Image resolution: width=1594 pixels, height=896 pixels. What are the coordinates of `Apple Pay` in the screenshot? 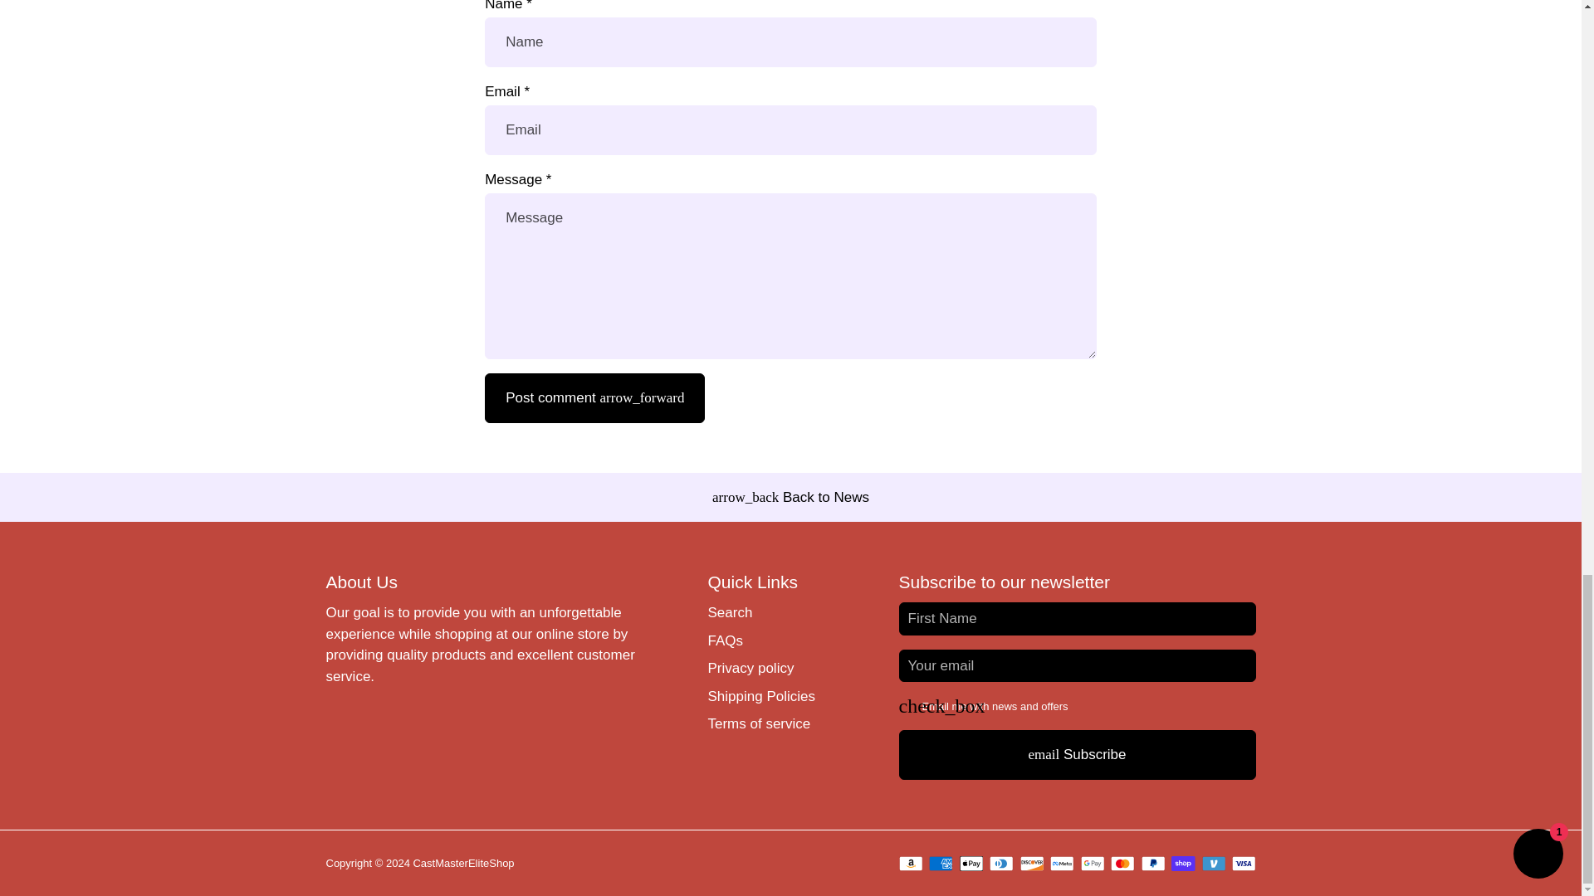 It's located at (971, 863).